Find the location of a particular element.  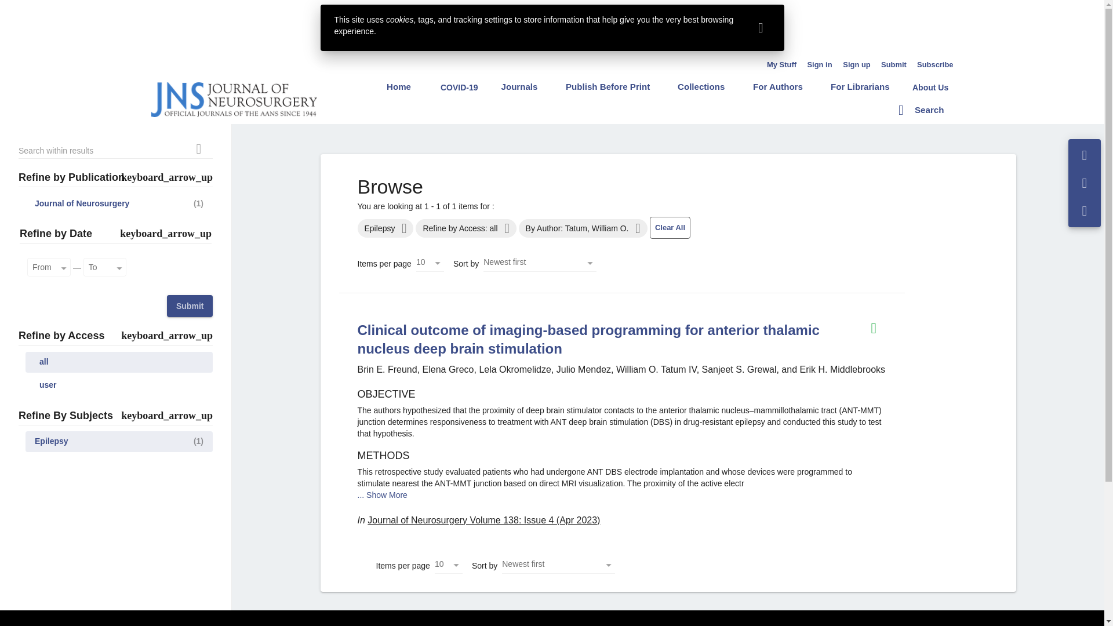

My Stuff is located at coordinates (781, 64).